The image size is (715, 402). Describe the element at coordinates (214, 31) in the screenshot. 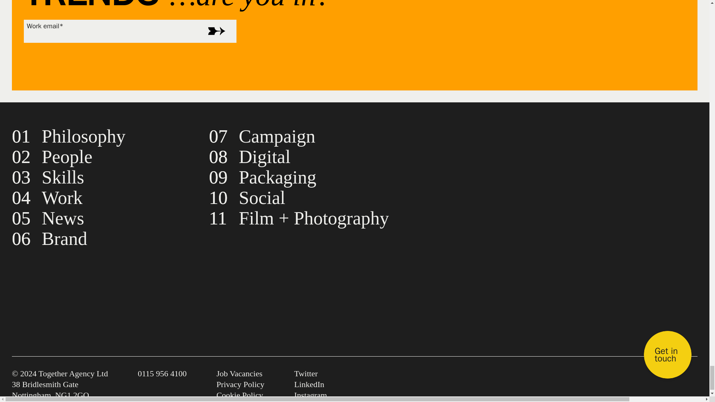

I see `Submit` at that location.